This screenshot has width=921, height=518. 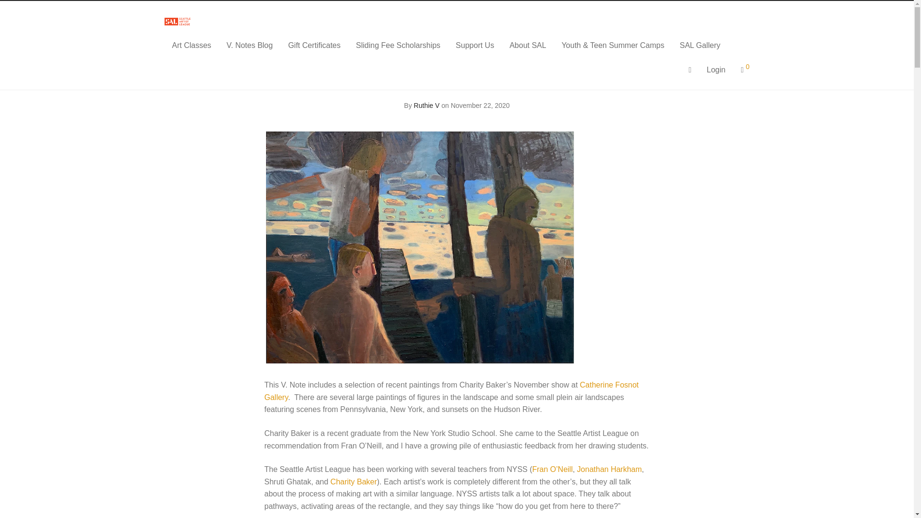 I want to click on Ruthie V, so click(x=427, y=105).